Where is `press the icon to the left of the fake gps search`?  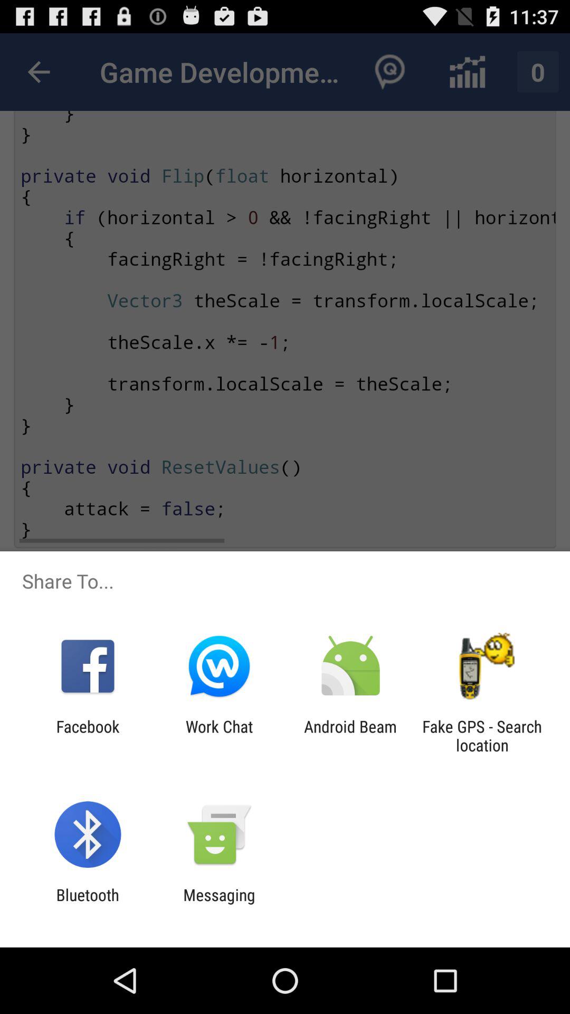 press the icon to the left of the fake gps search is located at coordinates (350, 736).